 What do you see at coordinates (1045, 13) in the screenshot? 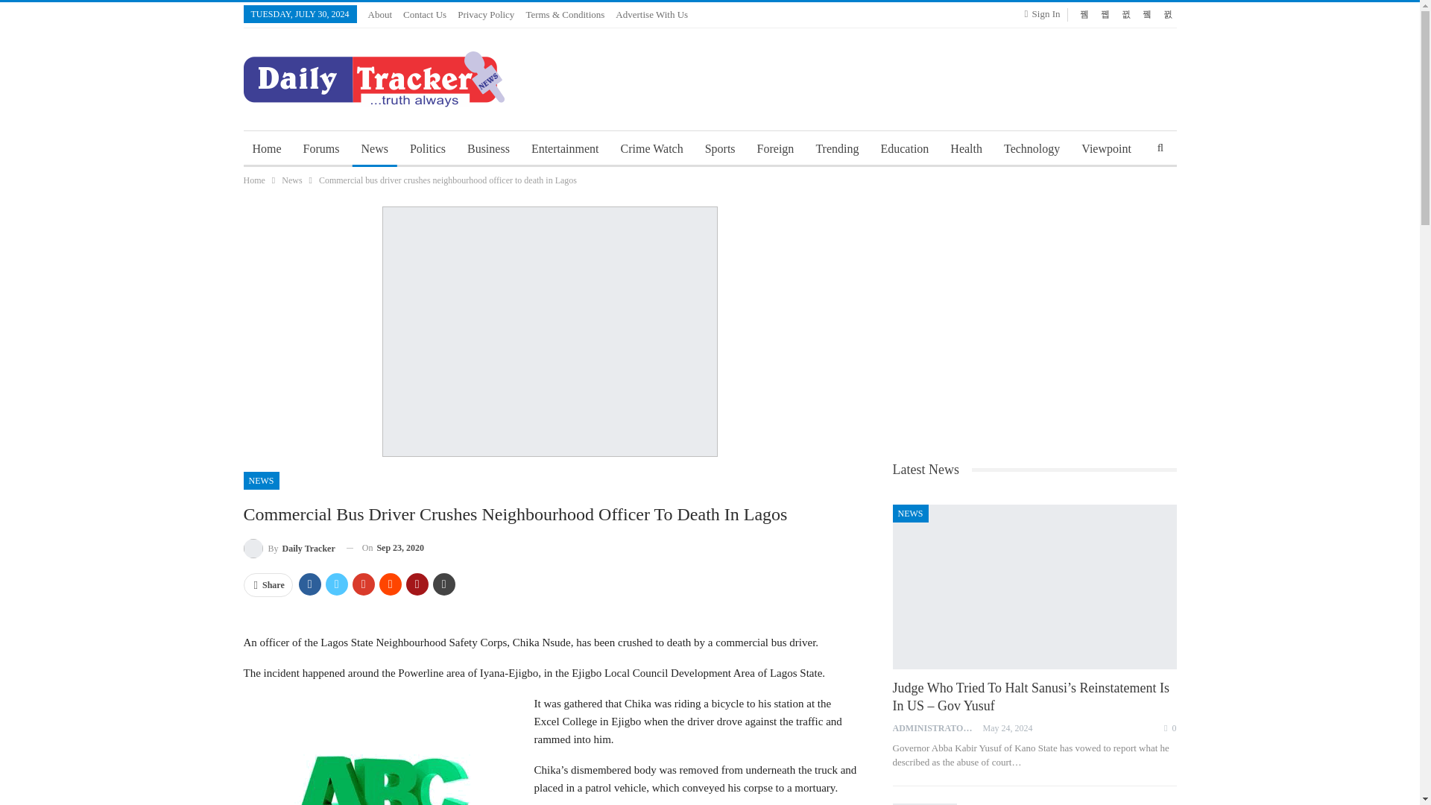
I see `Sign In` at bounding box center [1045, 13].